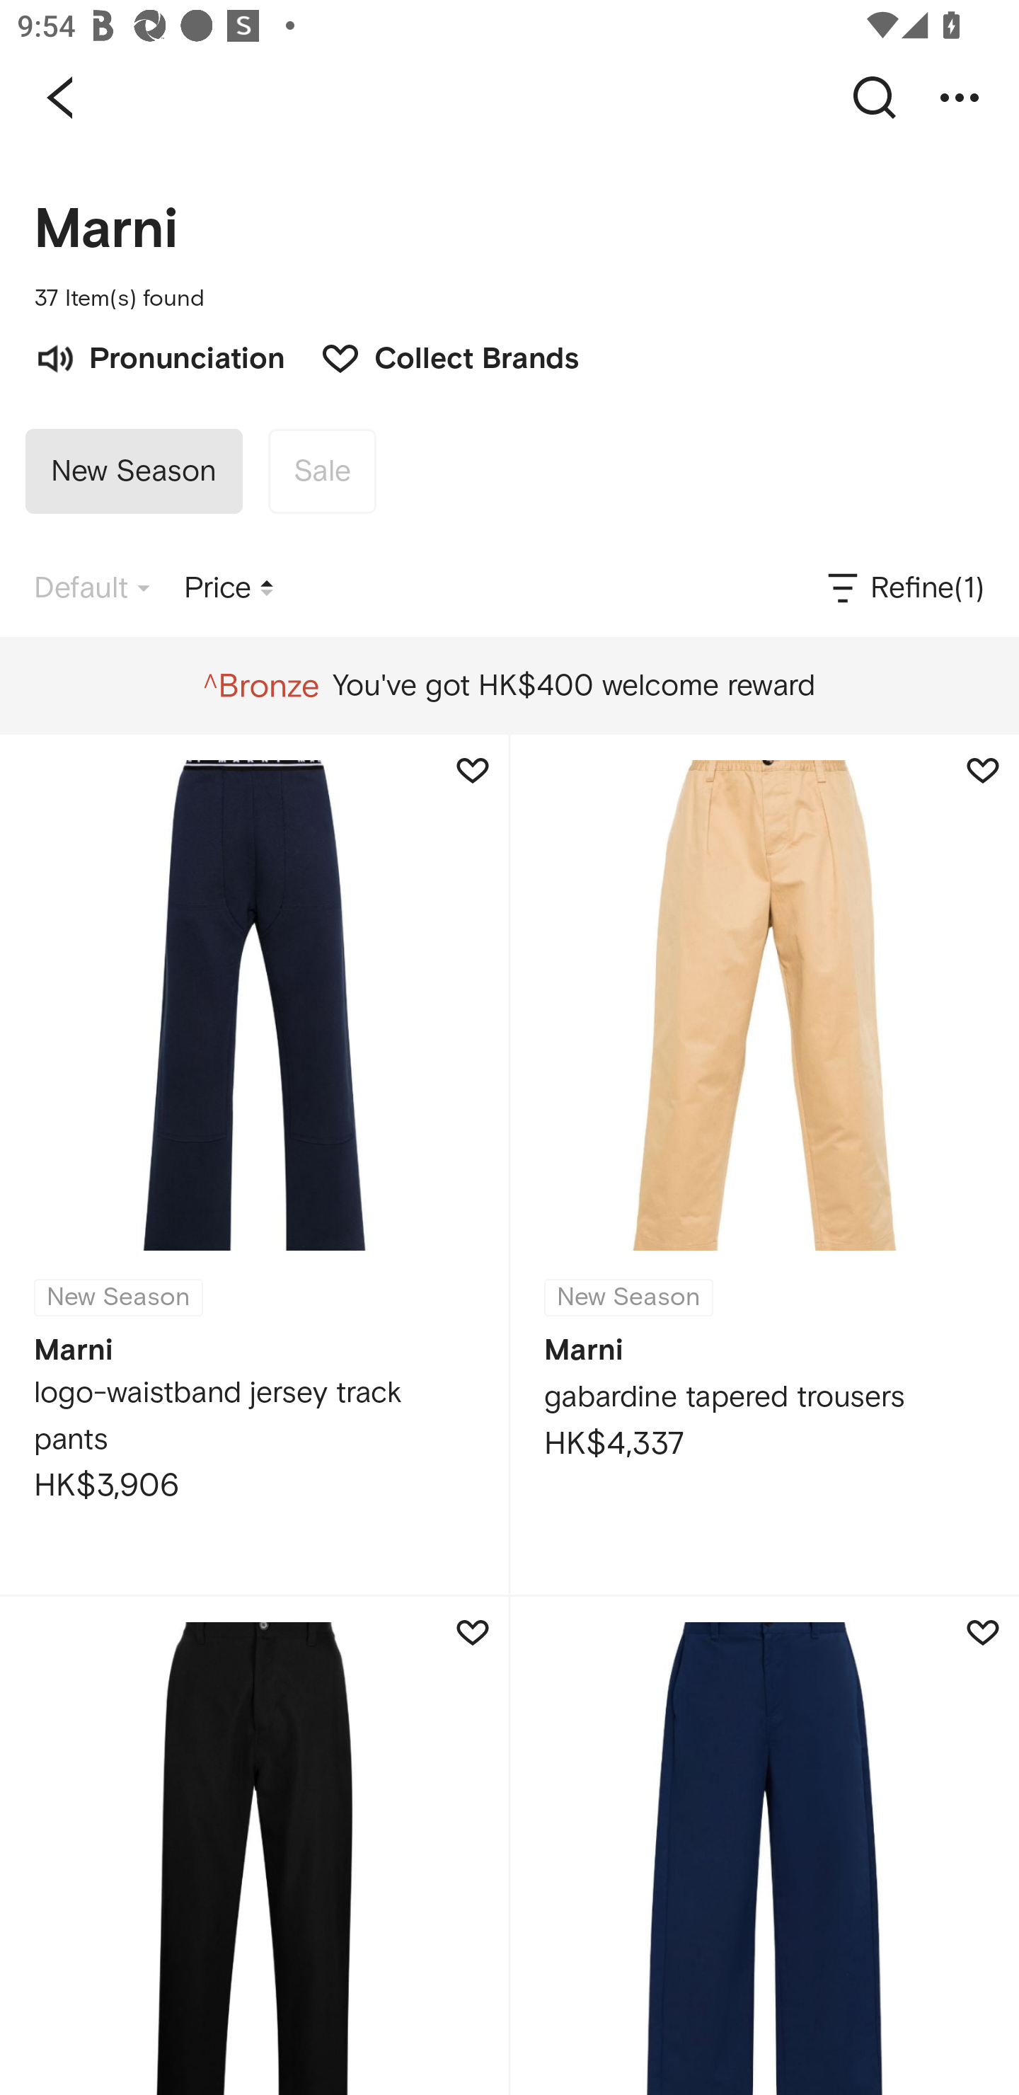  Describe the element at coordinates (321, 471) in the screenshot. I see `Sale` at that location.